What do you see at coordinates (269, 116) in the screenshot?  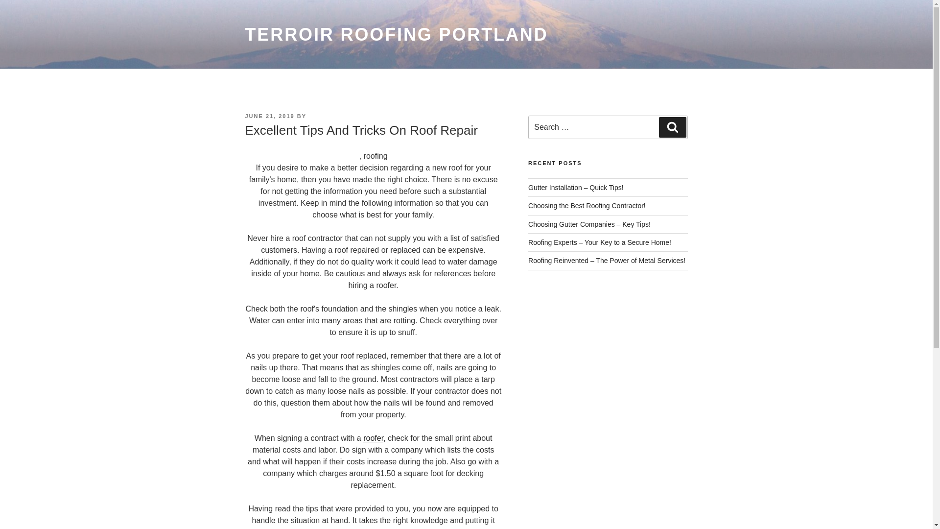 I see `JUNE 21, 2019` at bounding box center [269, 116].